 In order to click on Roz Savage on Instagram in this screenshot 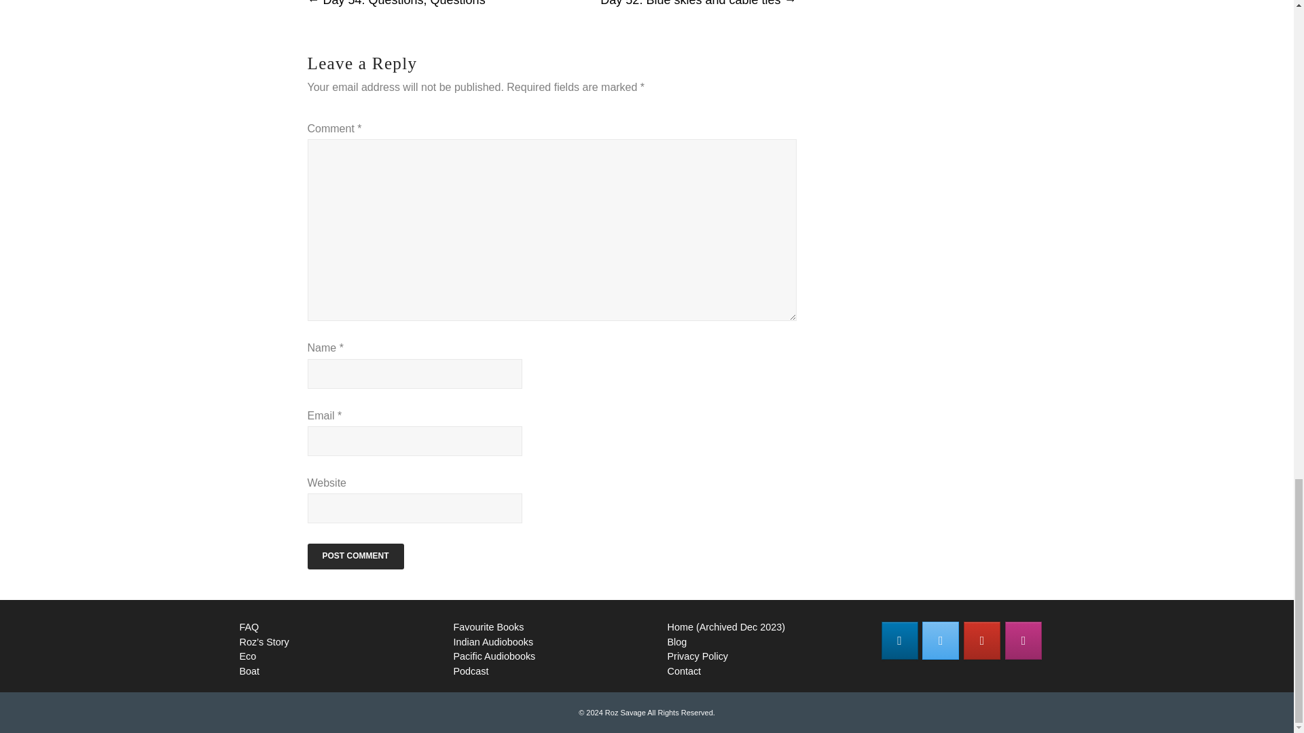, I will do `click(1024, 641)`.